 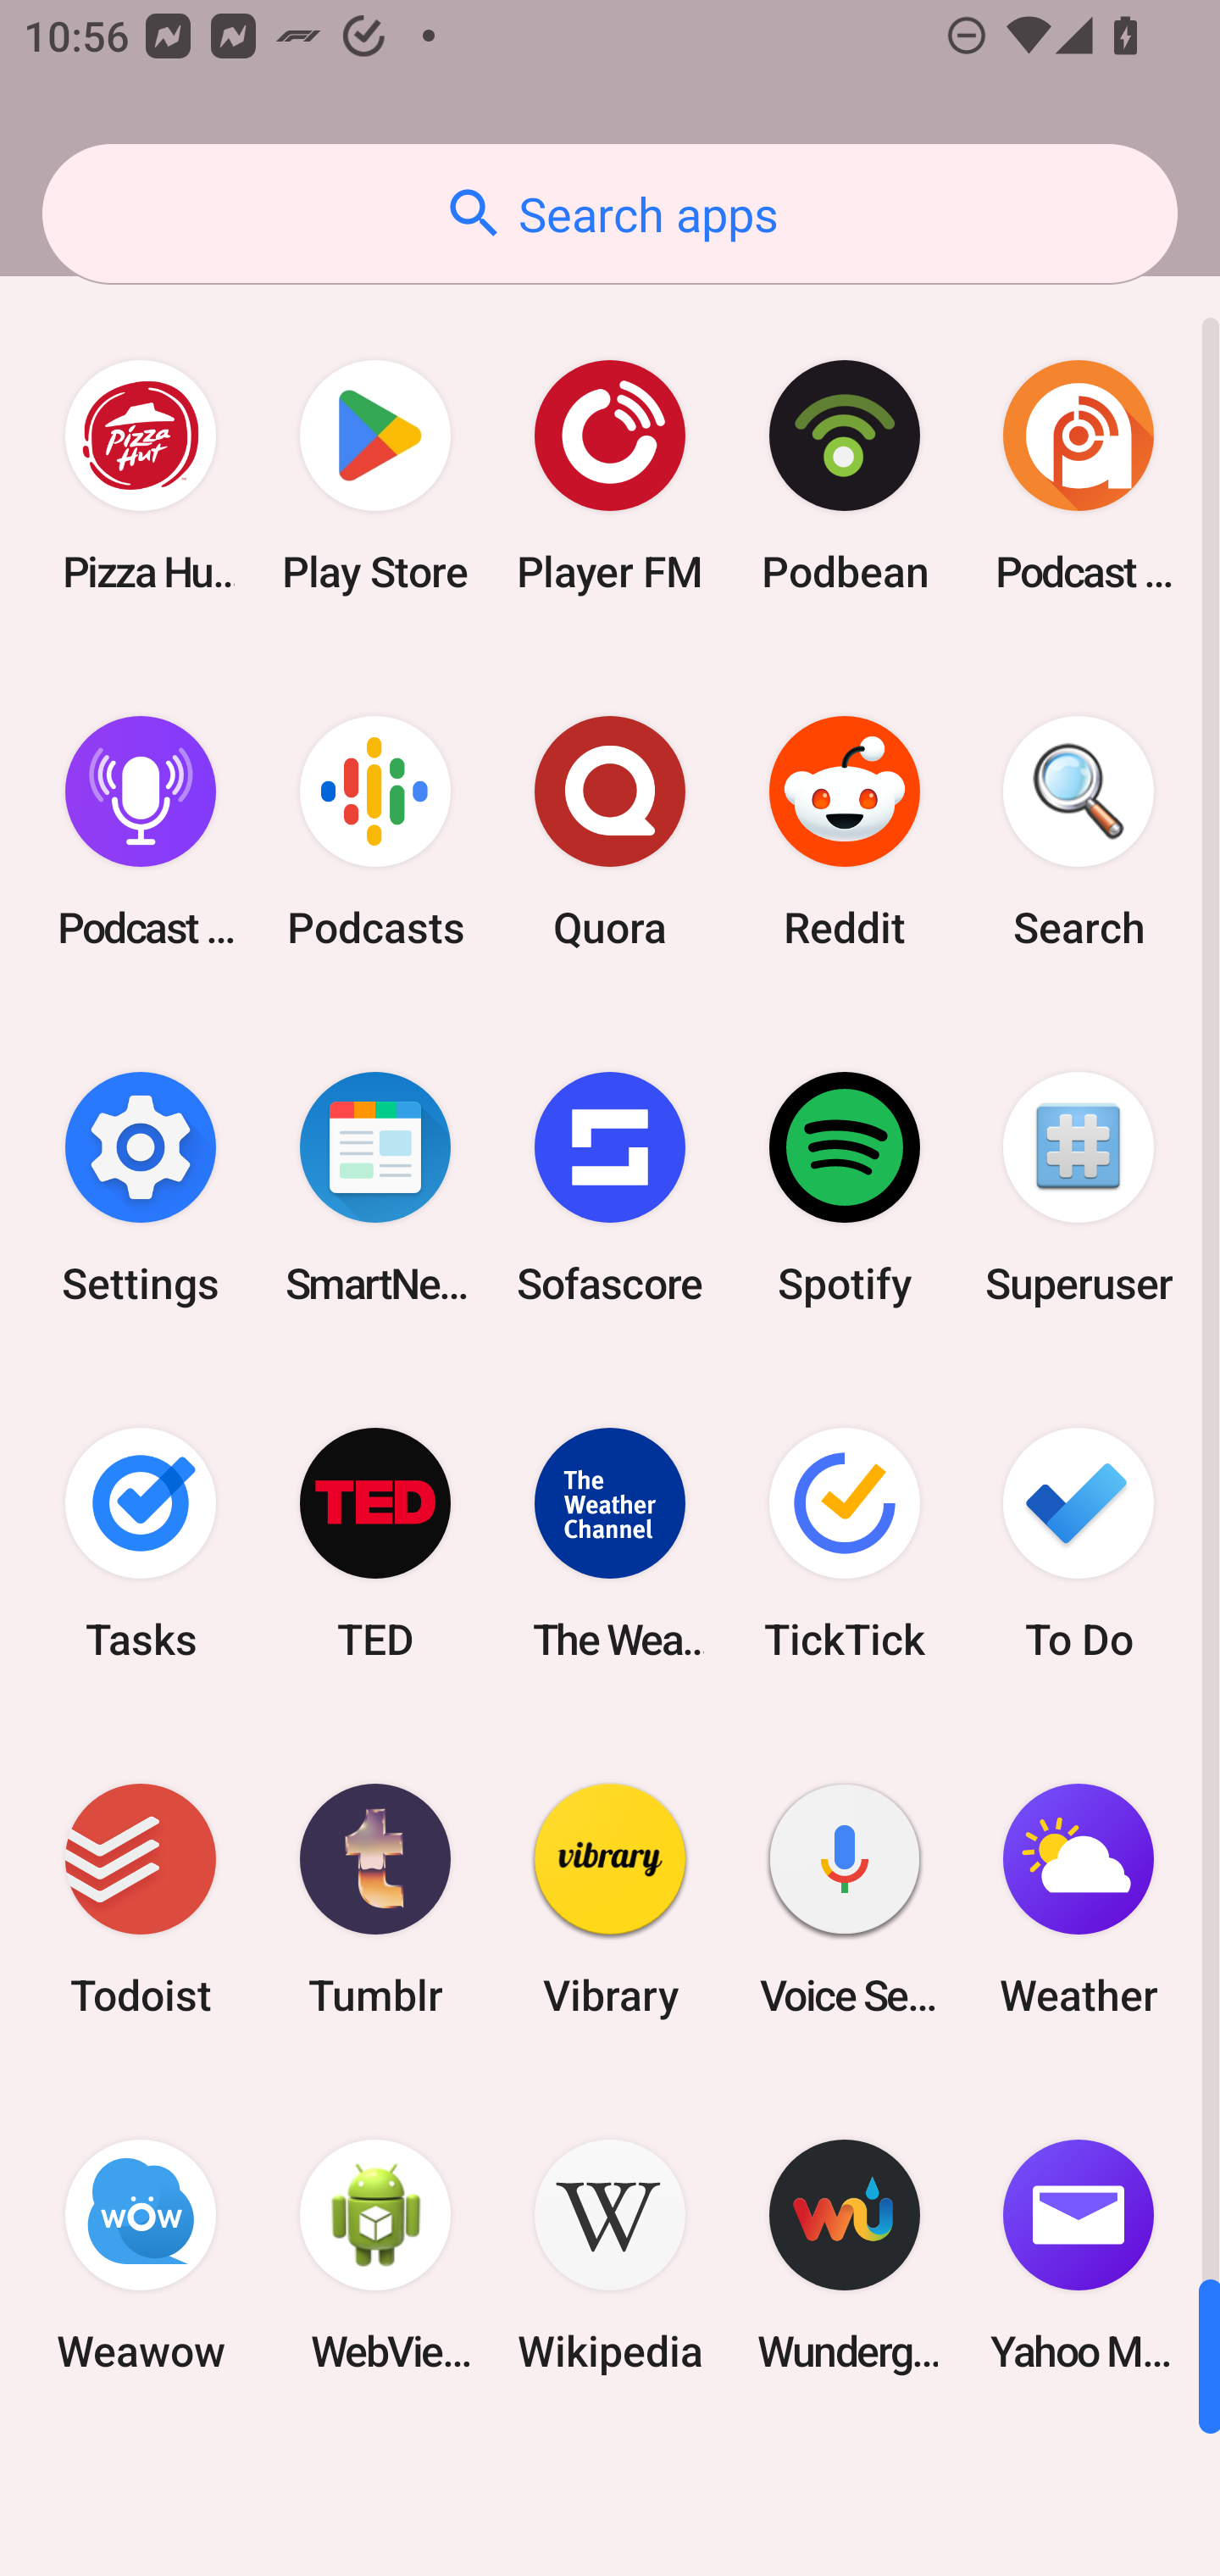 I want to click on TickTick, so click(x=844, y=1542).